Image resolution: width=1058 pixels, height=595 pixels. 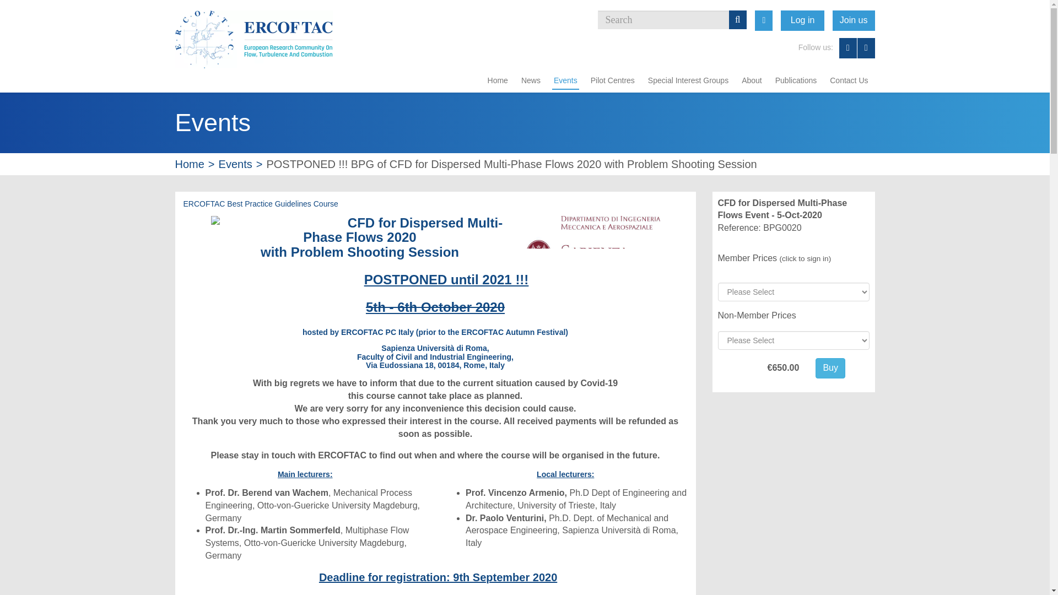 I want to click on Publications, so click(x=796, y=80).